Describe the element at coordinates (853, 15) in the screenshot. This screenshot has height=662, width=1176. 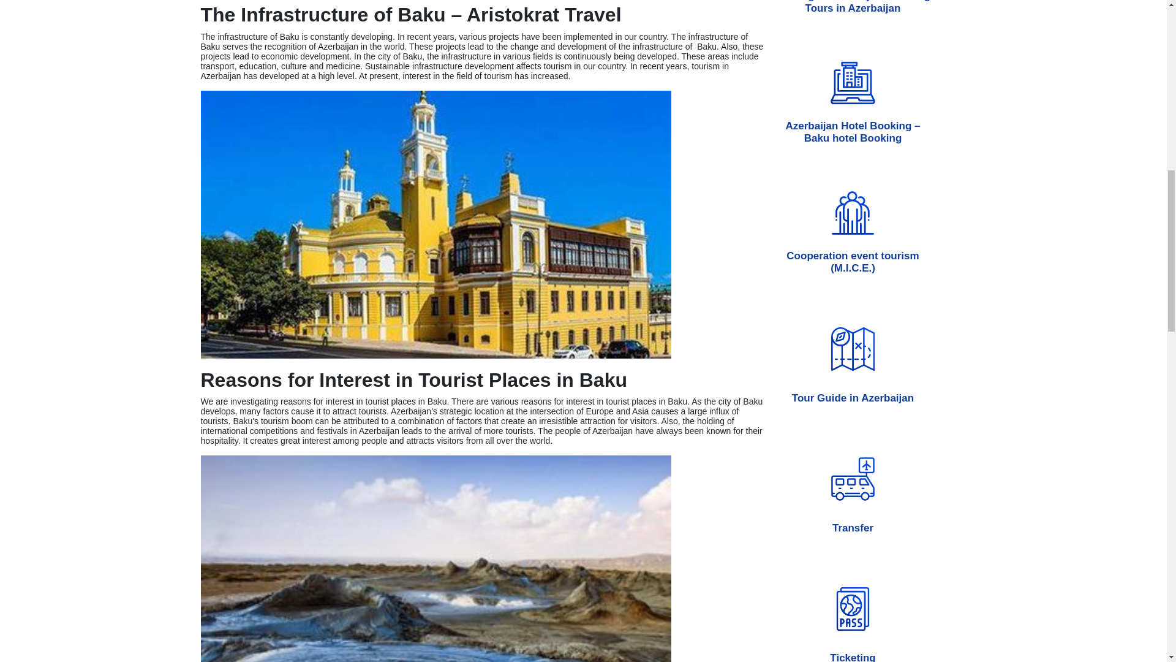
I see `Hunting in Azerbaijan - Hunting Tours in Azerbaijan` at that location.